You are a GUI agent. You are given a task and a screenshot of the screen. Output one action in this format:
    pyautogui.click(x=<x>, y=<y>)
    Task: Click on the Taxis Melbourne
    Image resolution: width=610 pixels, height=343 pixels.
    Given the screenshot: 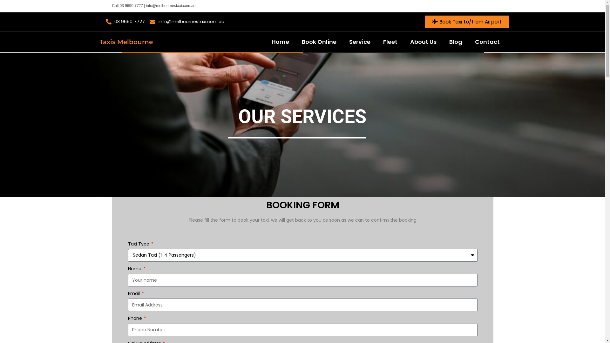 What is the action you would take?
    pyautogui.click(x=126, y=42)
    